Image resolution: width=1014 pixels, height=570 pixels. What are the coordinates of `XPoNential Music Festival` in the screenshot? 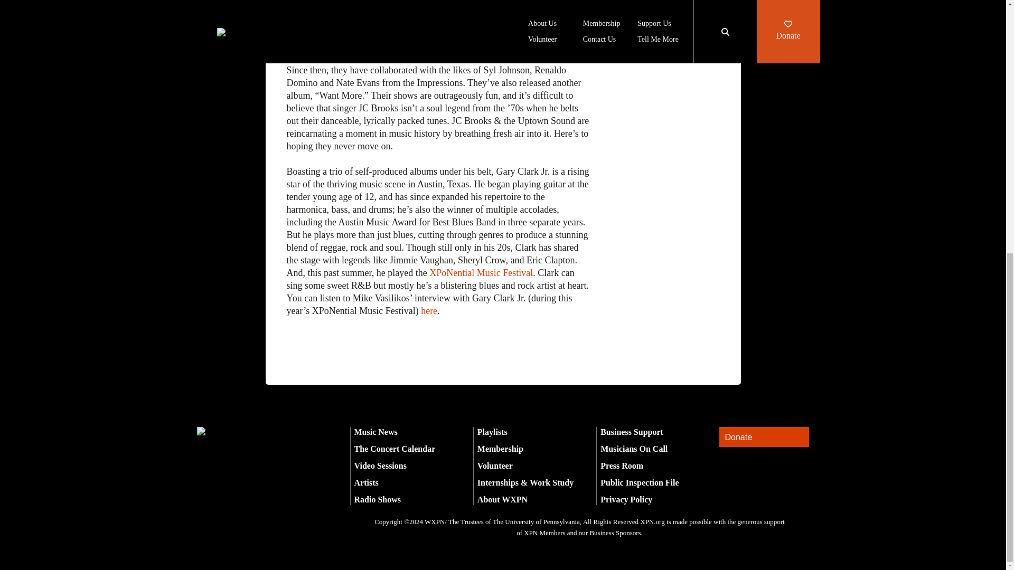 It's located at (481, 272).